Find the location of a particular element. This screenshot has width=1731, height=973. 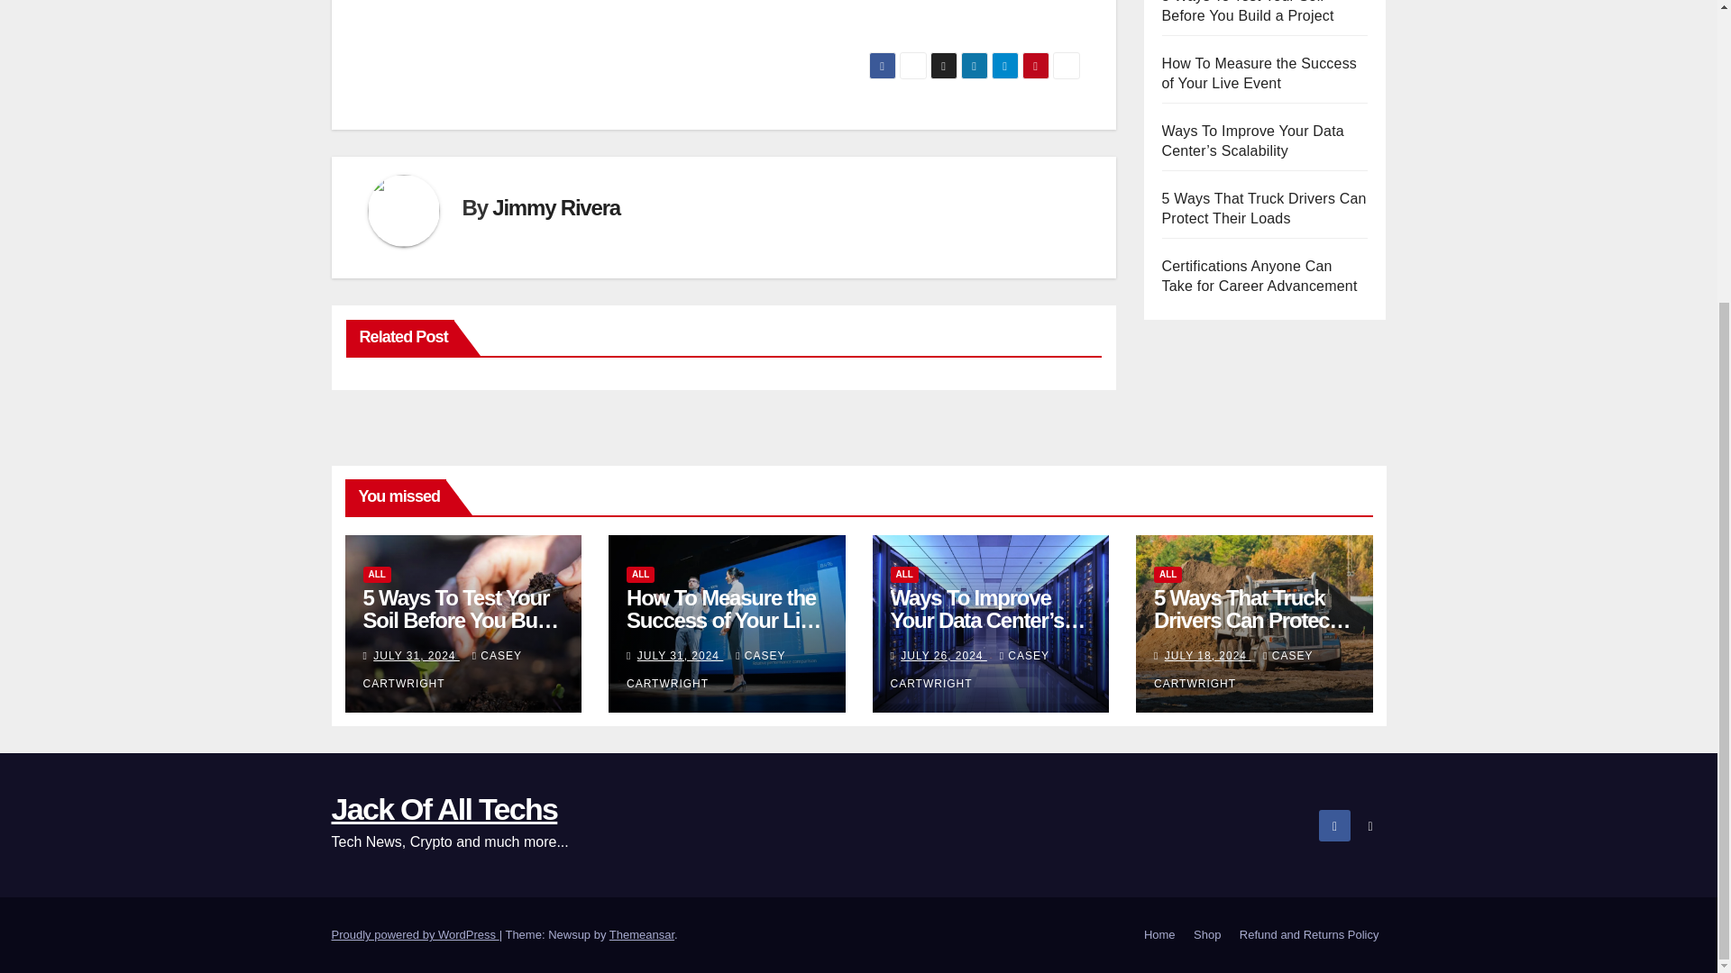

5 Ways To Test Your Soil Before You Build a Project is located at coordinates (1247, 11).